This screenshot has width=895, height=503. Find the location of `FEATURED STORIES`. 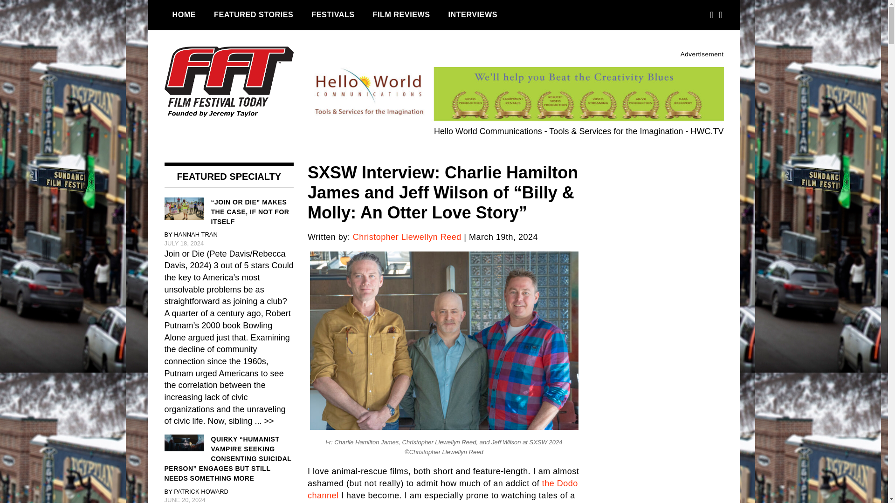

FEATURED STORIES is located at coordinates (253, 14).